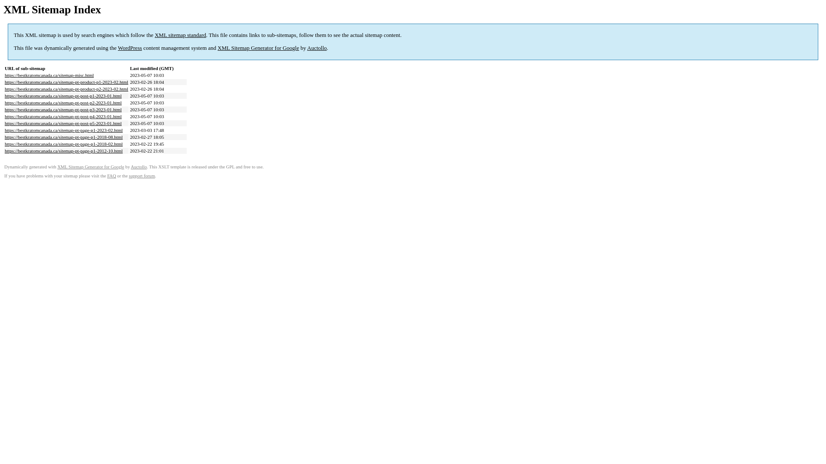 The height and width of the screenshot is (464, 826). I want to click on FAQ, so click(112, 176).